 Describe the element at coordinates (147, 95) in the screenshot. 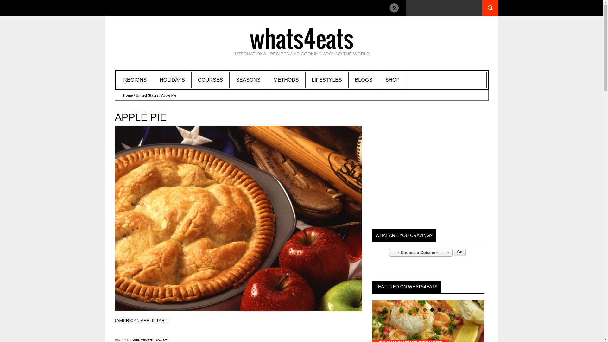

I see `United States` at that location.